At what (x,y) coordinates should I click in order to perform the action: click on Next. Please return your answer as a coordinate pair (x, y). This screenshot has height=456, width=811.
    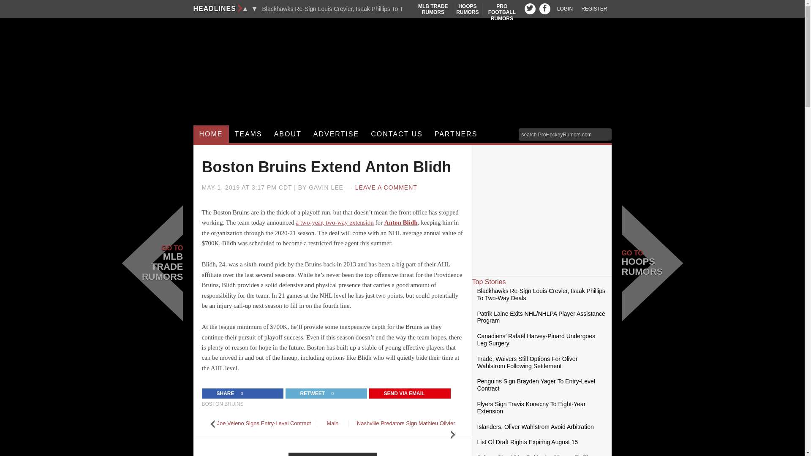
    Looking at the image, I should click on (254, 8).